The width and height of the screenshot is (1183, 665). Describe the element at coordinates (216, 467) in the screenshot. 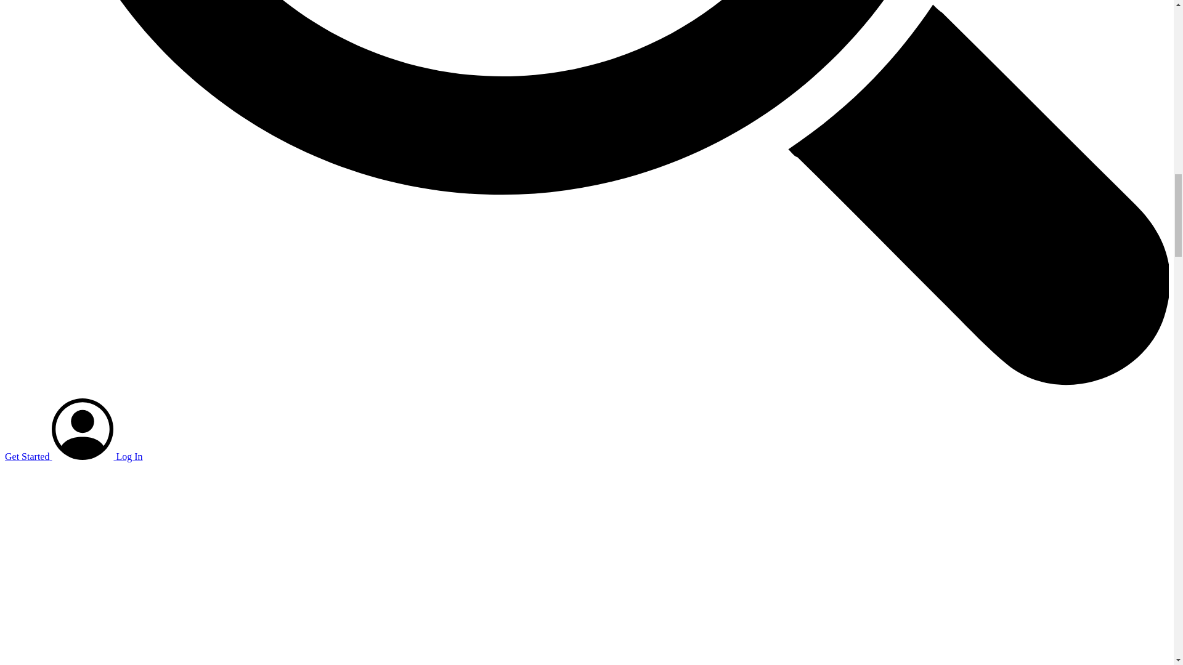

I see `Updates` at that location.